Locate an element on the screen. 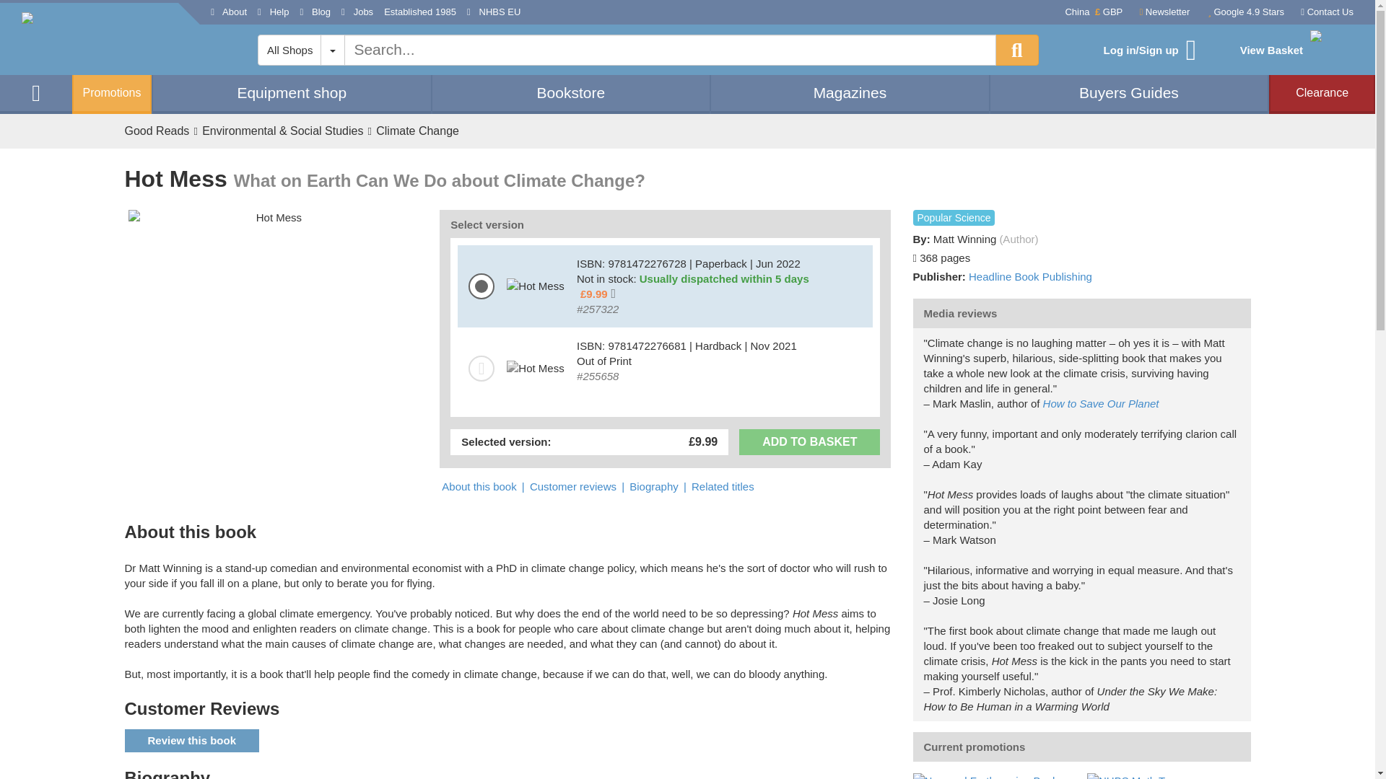 The width and height of the screenshot is (1386, 779). Back to NHBS is located at coordinates (36, 92).